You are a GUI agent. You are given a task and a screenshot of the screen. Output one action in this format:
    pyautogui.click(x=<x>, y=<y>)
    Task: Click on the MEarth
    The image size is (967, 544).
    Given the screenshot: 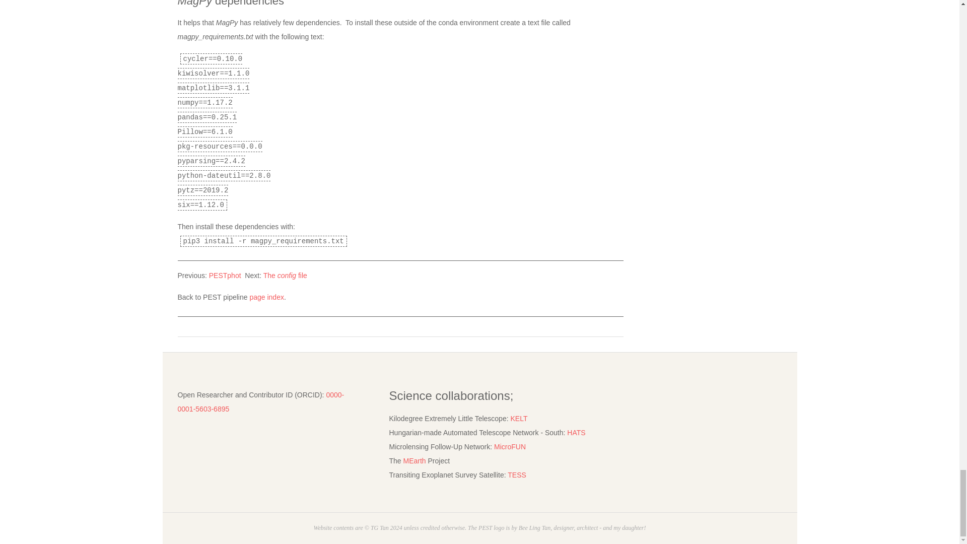 What is the action you would take?
    pyautogui.click(x=414, y=461)
    